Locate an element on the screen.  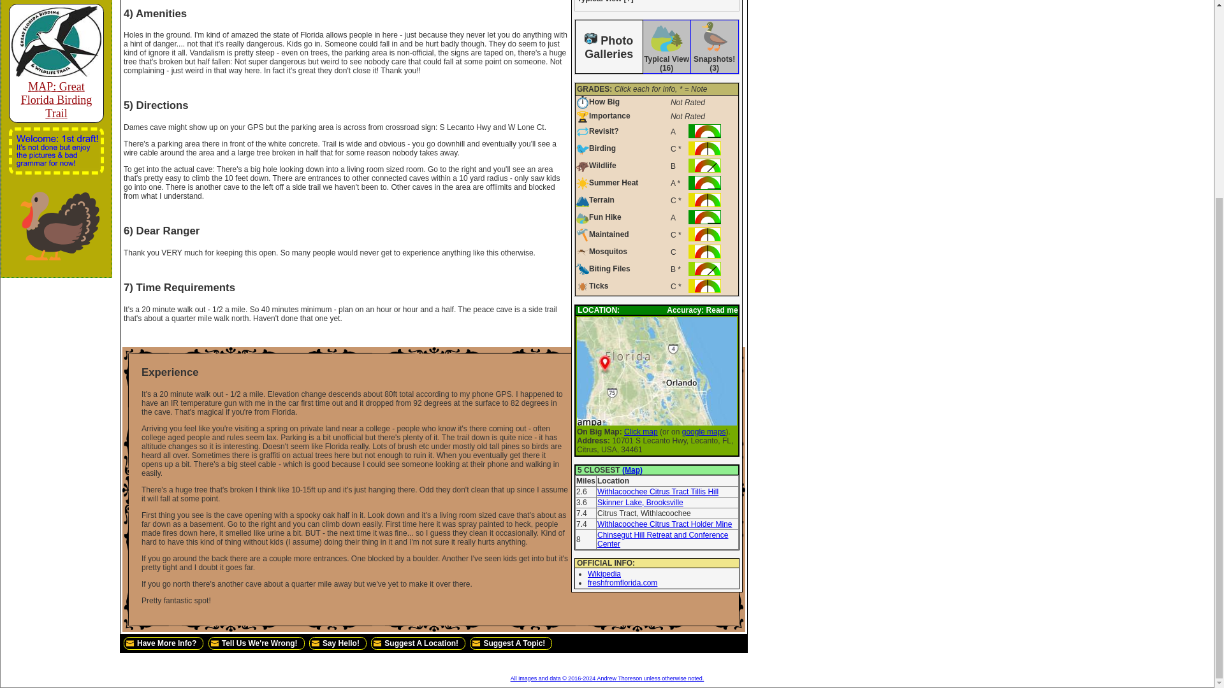
Experience is located at coordinates (433, 372).